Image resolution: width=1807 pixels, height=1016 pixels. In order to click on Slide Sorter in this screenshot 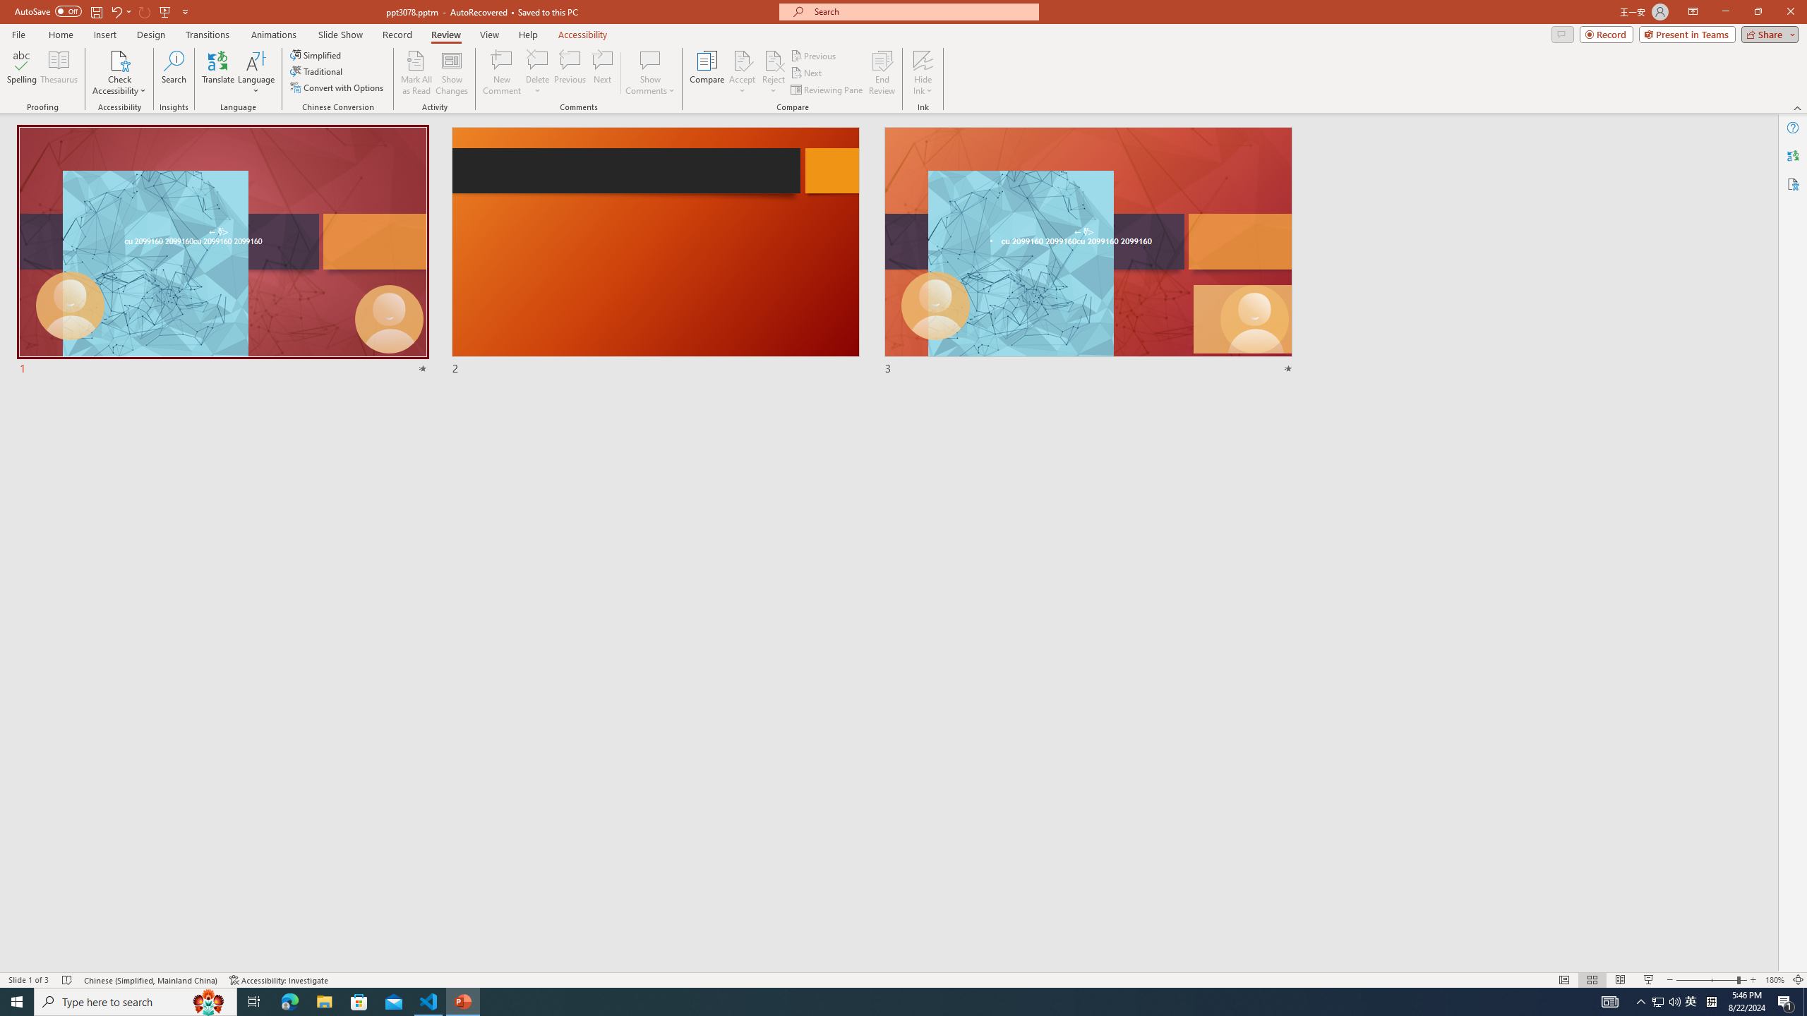, I will do `click(1591, 980)`.